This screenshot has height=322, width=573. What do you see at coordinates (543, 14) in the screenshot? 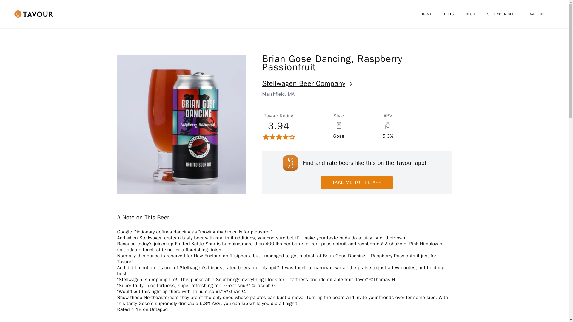
I see `careers` at bounding box center [543, 14].